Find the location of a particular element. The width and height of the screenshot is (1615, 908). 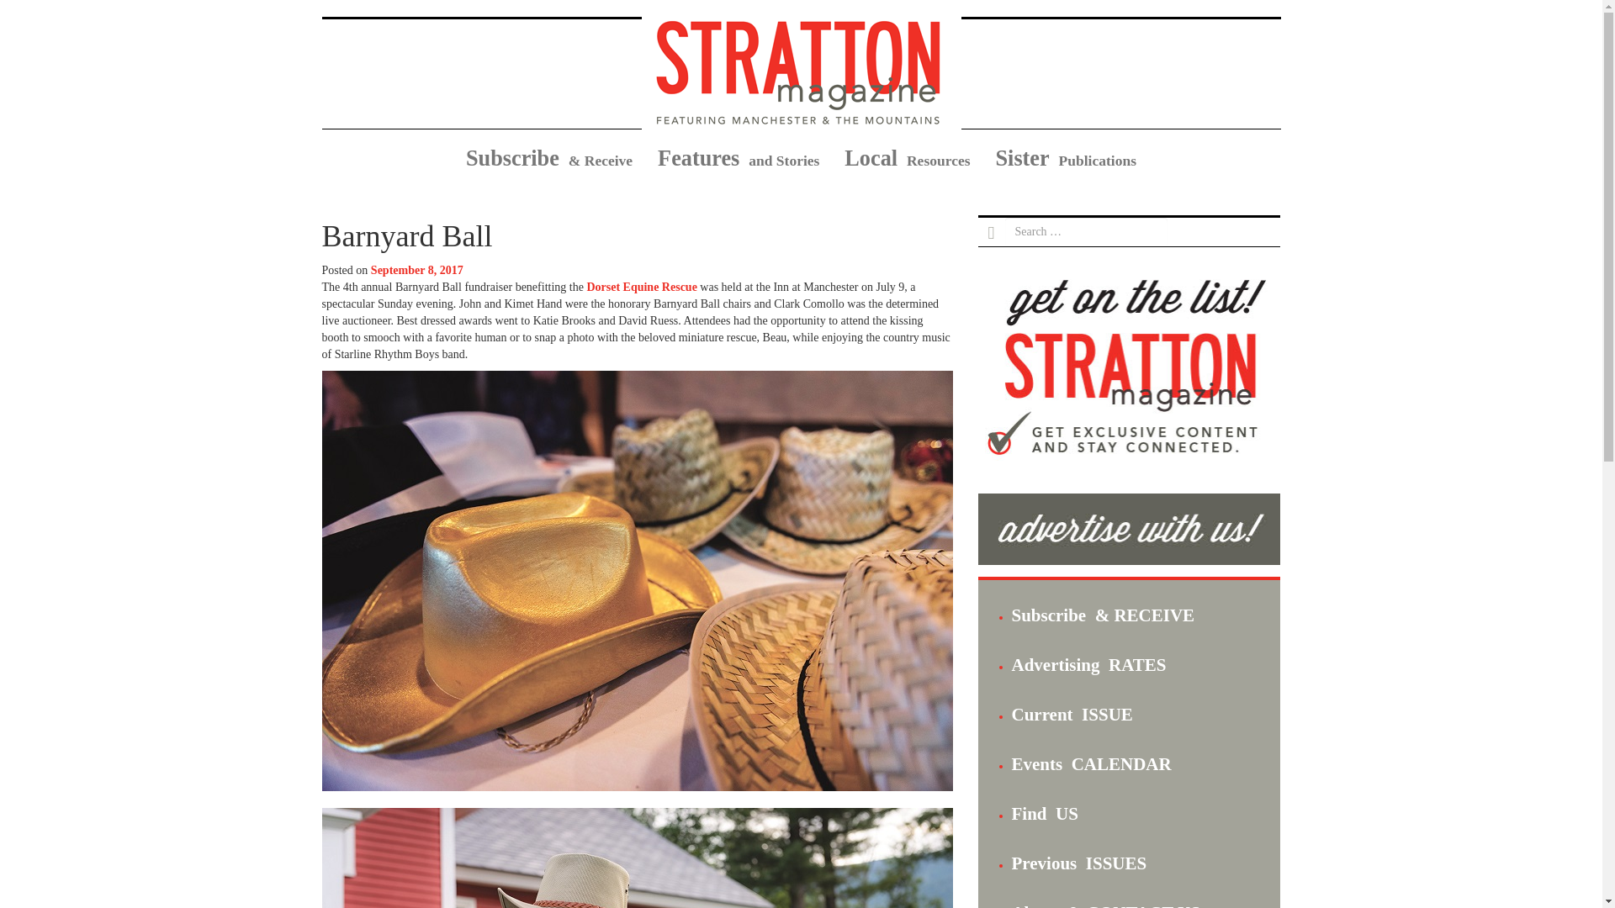

Previous ISSUES is located at coordinates (1078, 863).